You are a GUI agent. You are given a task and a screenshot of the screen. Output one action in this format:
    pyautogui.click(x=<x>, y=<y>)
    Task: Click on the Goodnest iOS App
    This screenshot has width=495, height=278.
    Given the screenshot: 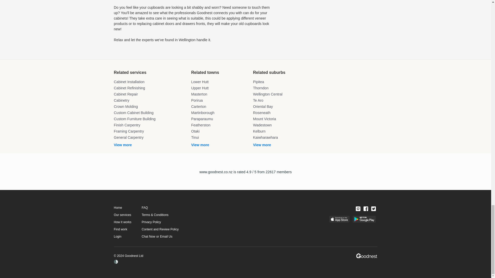 What is the action you would take?
    pyautogui.click(x=339, y=219)
    